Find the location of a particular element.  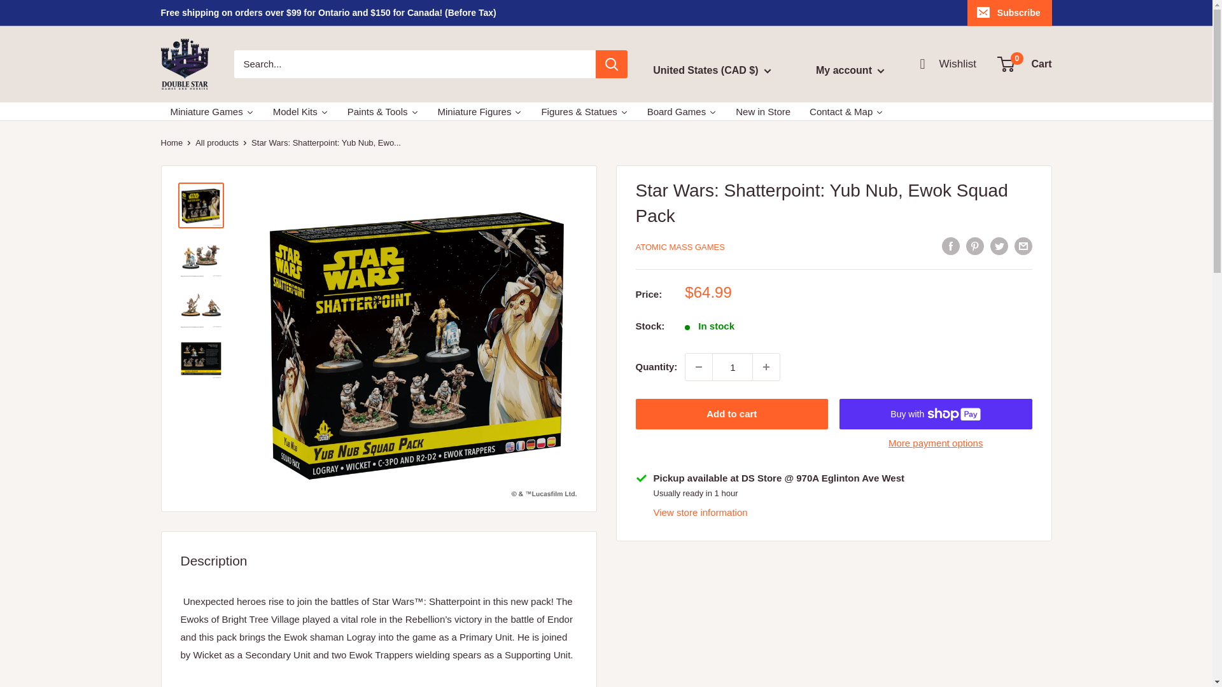

Double Star Games And Hobbies is located at coordinates (699, 367).